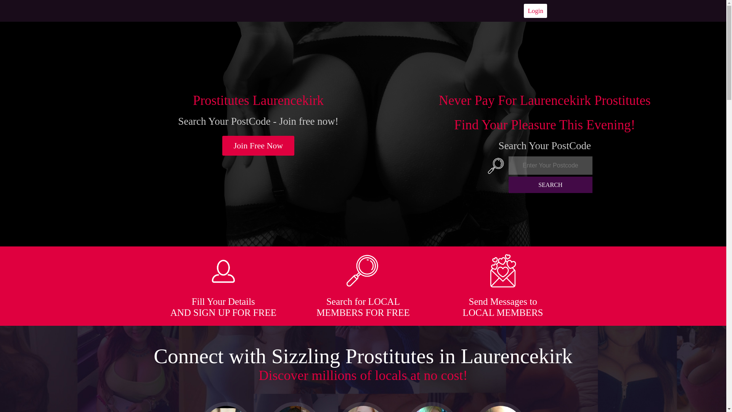  What do you see at coordinates (535, 11) in the screenshot?
I see `Login` at bounding box center [535, 11].